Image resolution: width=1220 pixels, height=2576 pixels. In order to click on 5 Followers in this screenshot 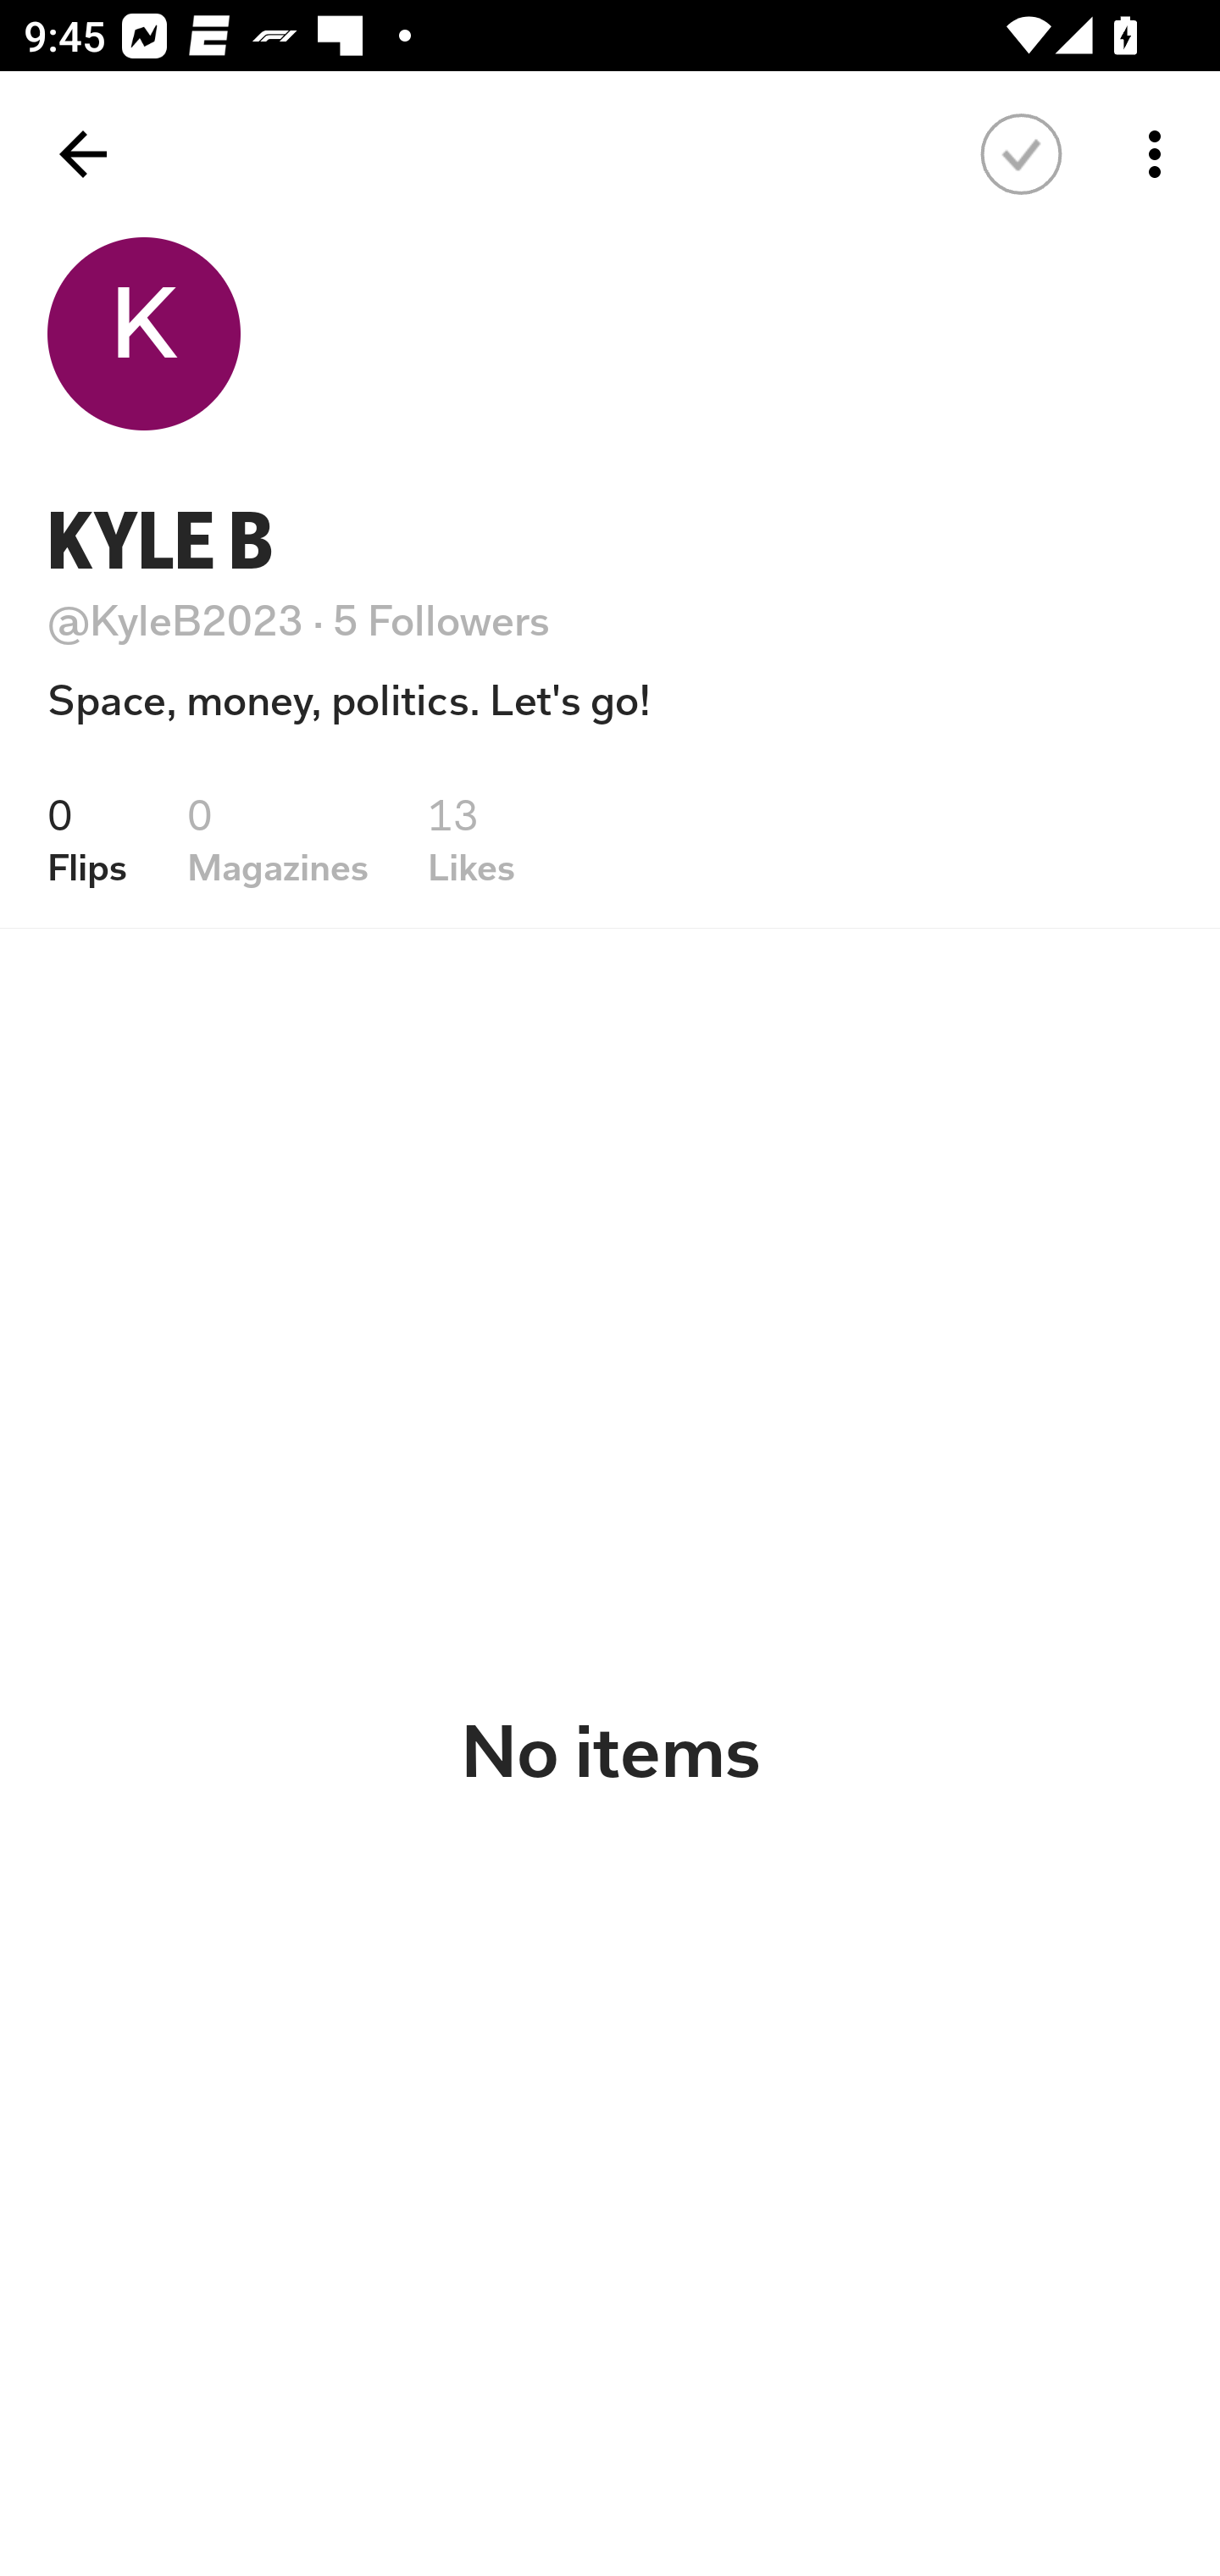, I will do `click(441, 620)`.